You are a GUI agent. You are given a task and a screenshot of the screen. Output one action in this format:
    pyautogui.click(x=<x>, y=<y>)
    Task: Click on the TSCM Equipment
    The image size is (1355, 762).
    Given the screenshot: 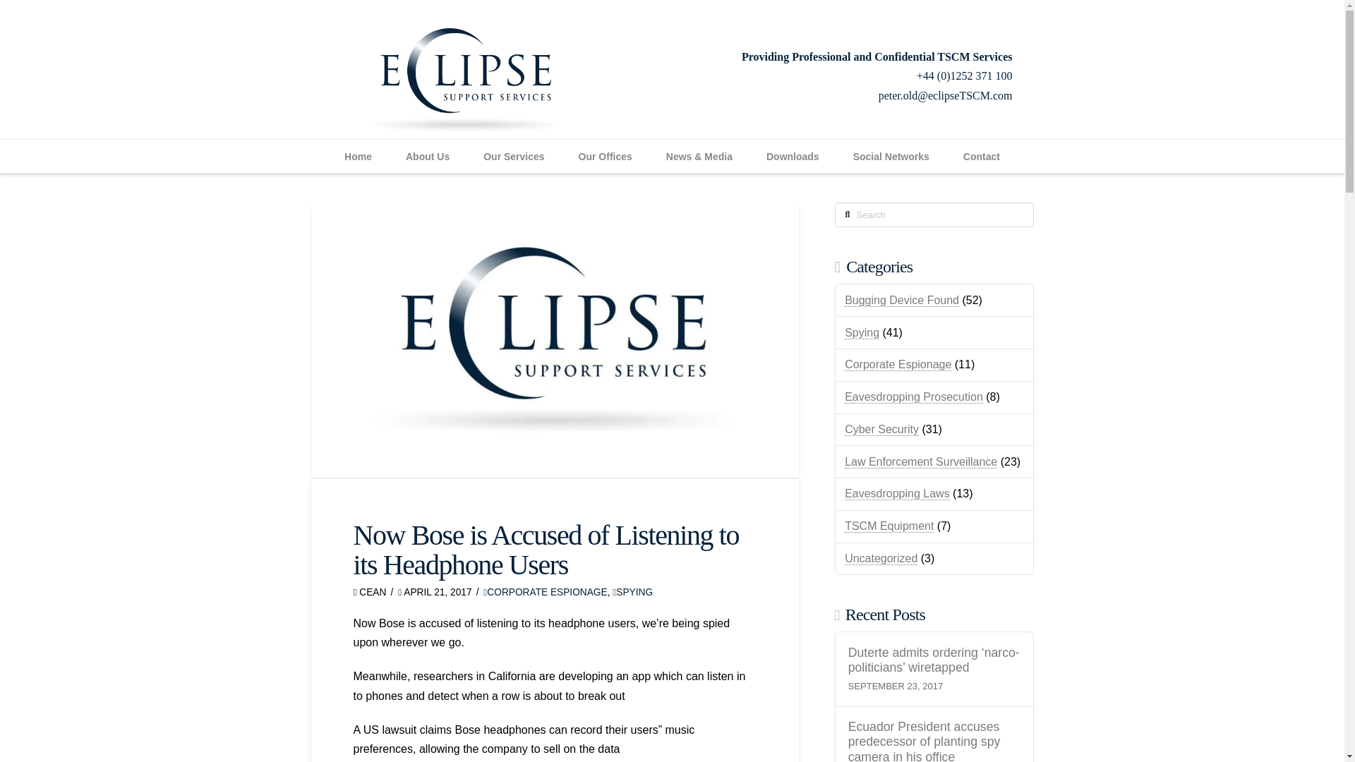 What is the action you would take?
    pyautogui.click(x=889, y=526)
    